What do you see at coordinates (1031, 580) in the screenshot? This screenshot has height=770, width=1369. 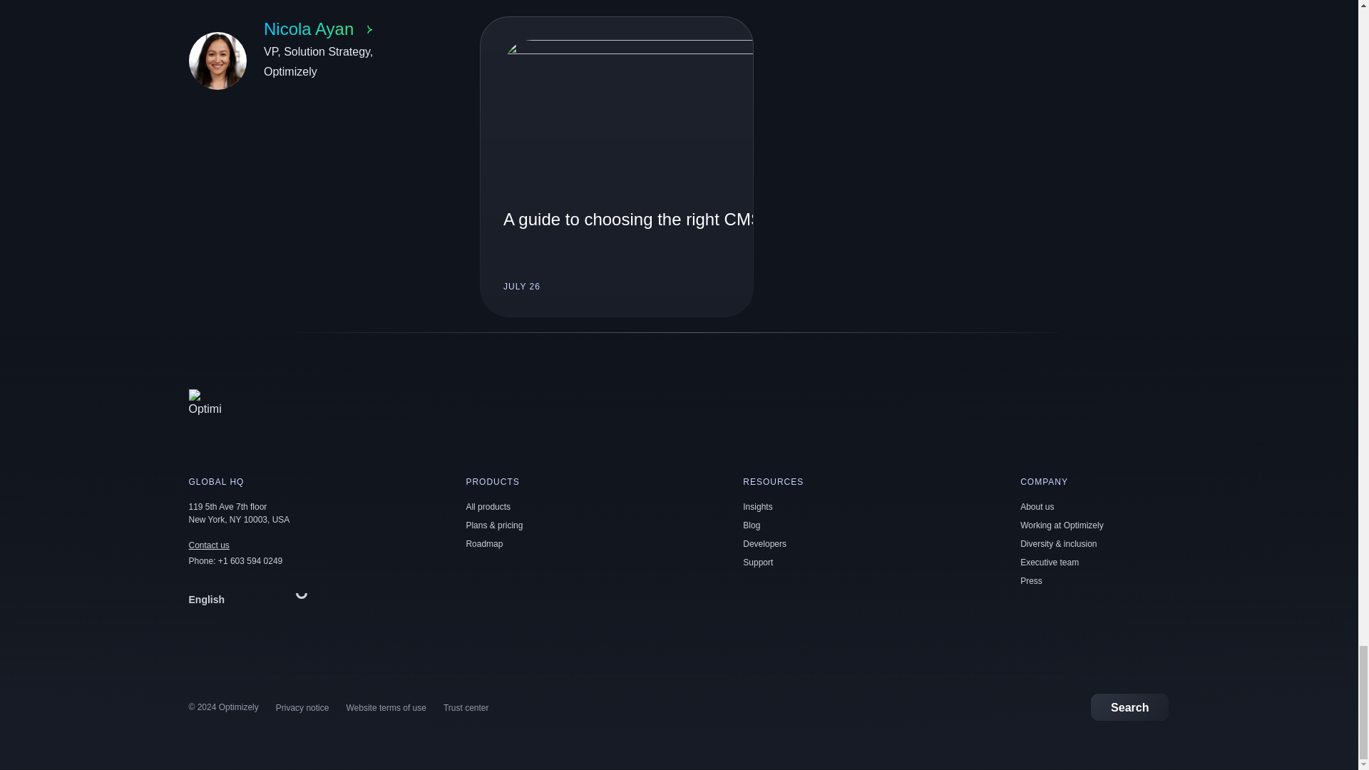 I see `Executive team` at bounding box center [1031, 580].